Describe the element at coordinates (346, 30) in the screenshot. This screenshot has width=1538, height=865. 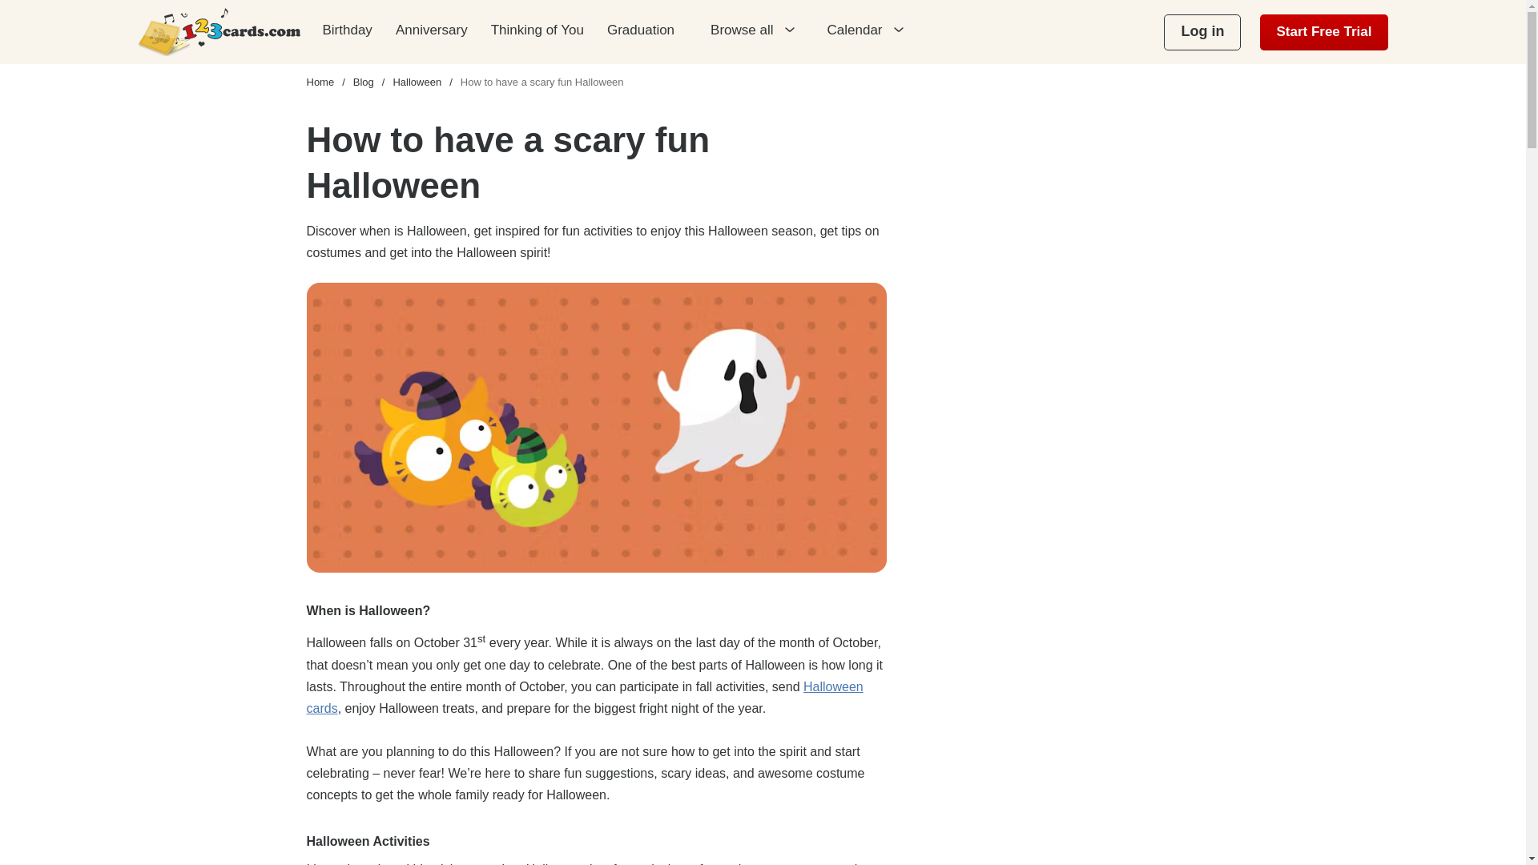
I see `Birthday` at that location.